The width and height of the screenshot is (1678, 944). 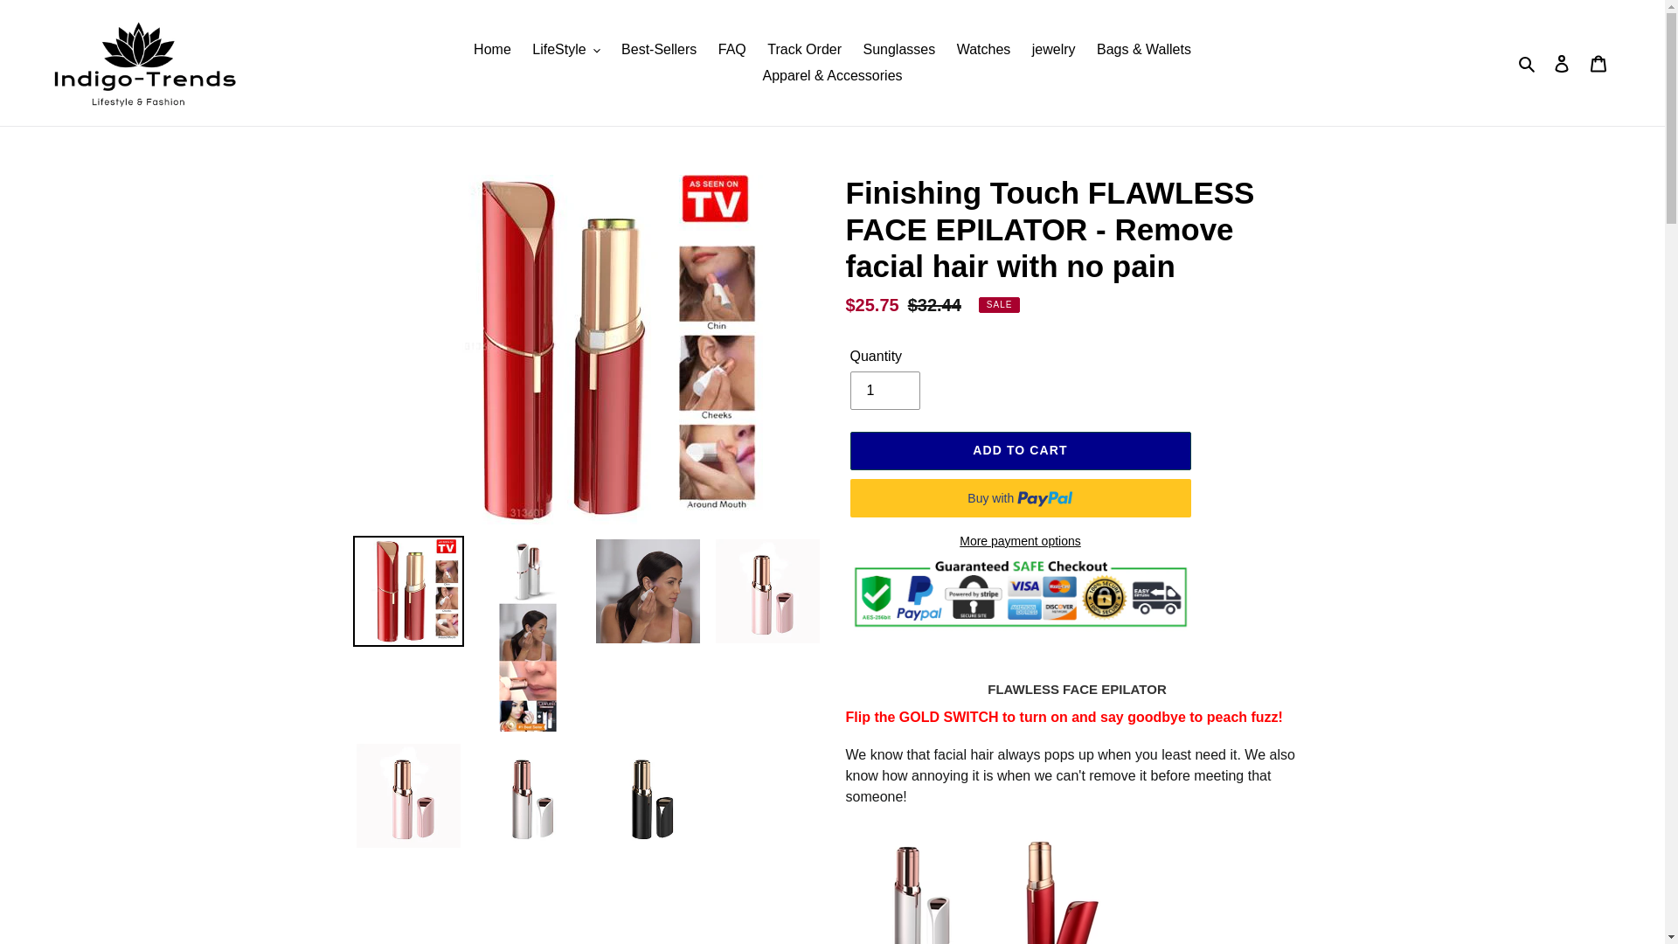 I want to click on Log in, so click(x=1562, y=62).